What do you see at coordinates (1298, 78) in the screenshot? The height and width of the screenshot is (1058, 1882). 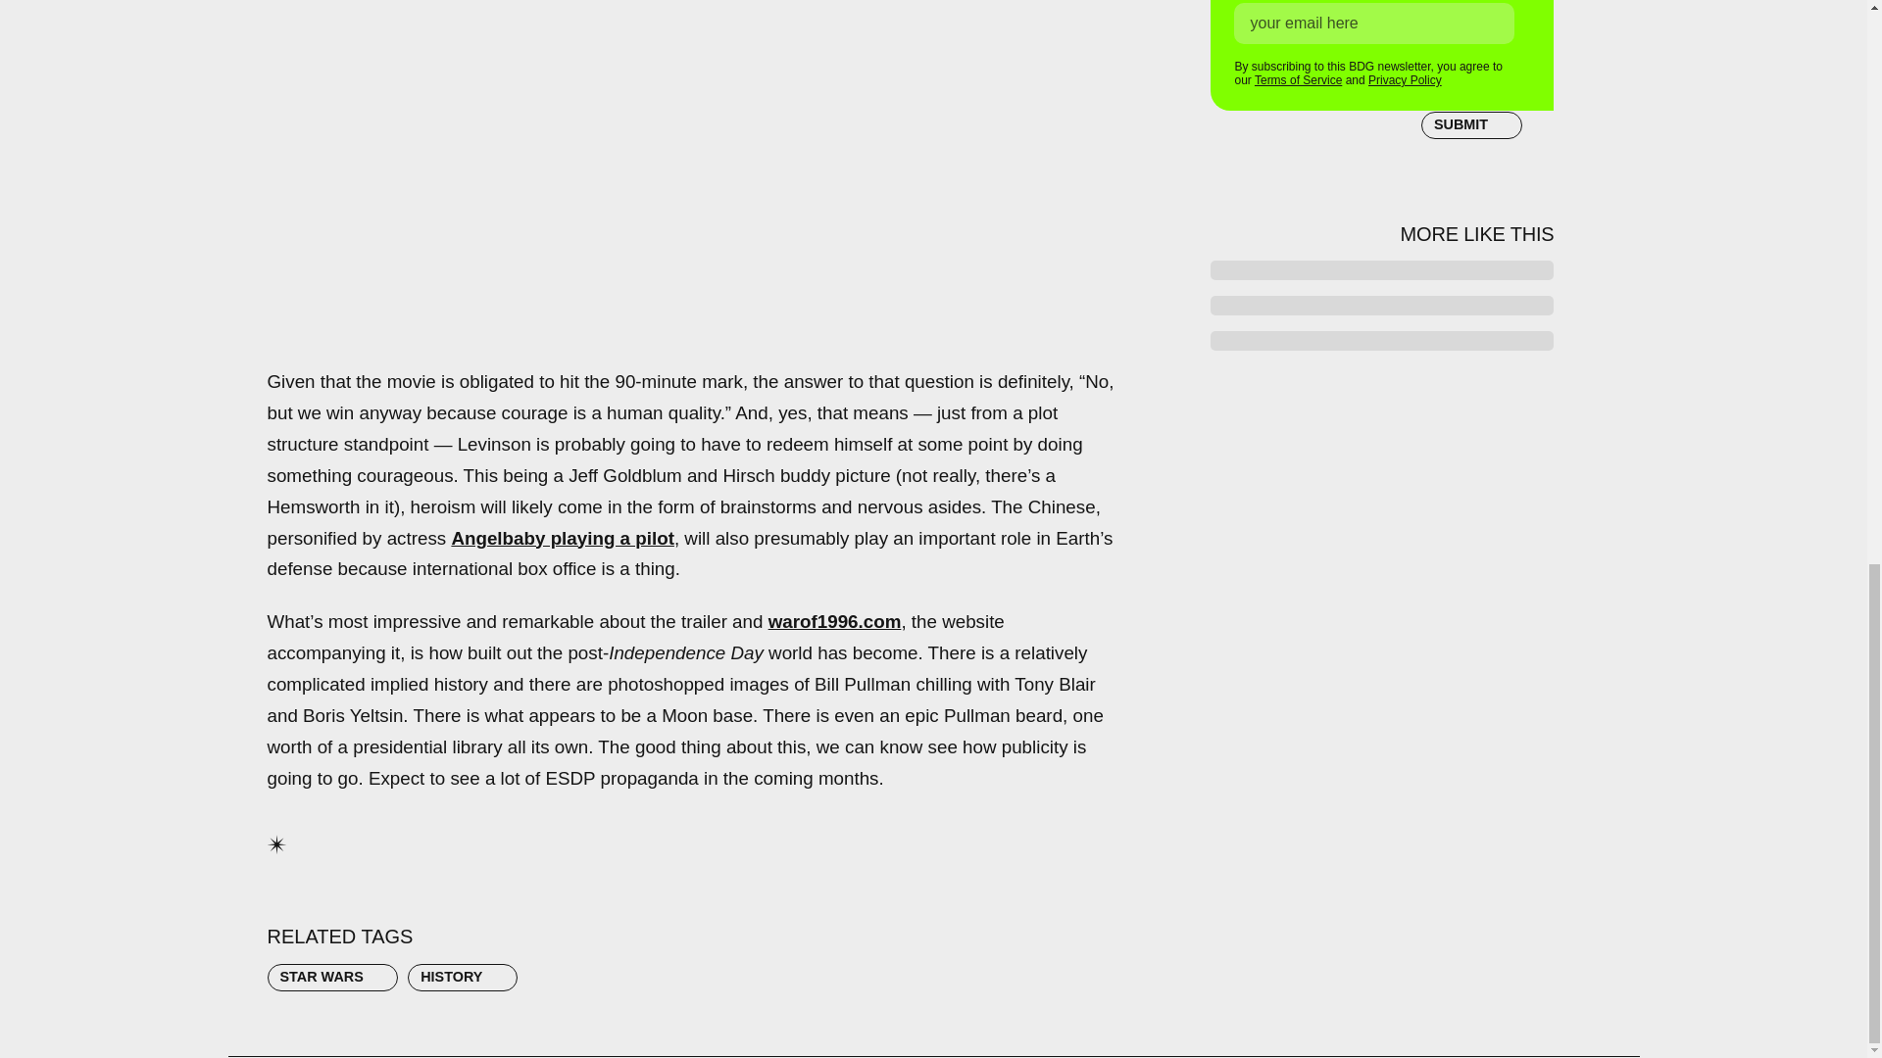 I see `Terms of Service` at bounding box center [1298, 78].